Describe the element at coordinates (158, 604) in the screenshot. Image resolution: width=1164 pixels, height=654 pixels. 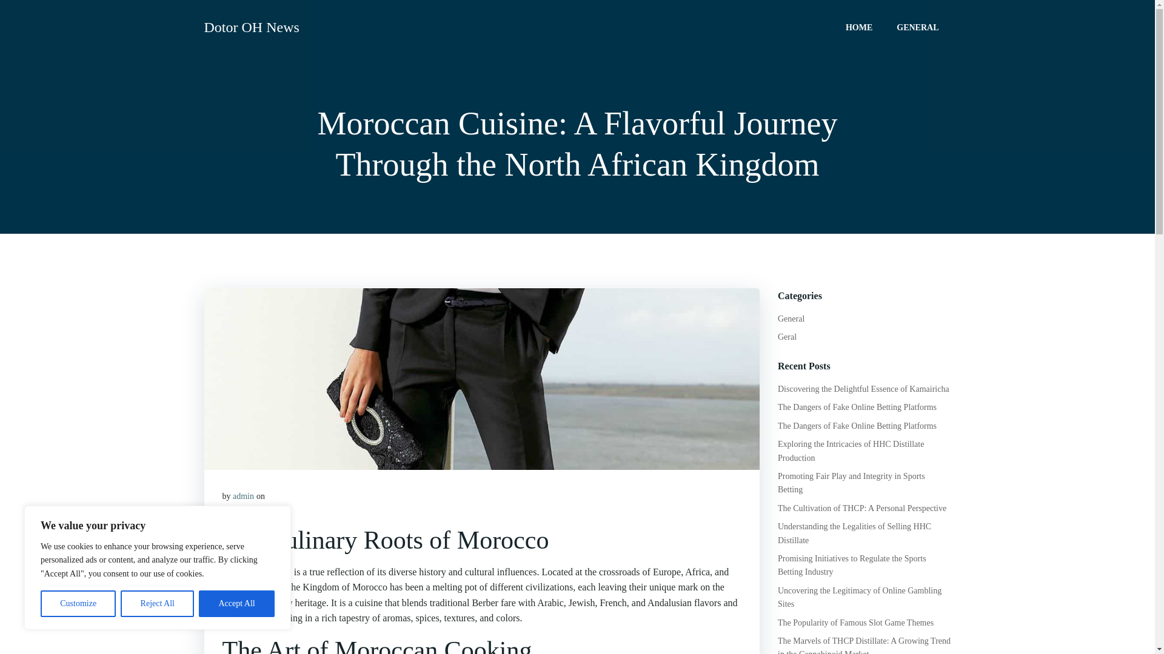
I see `Reject All` at that location.